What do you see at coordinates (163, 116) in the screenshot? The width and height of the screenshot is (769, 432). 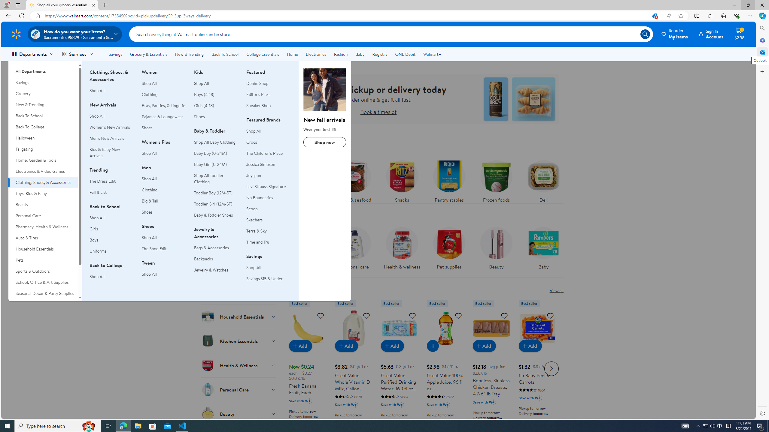 I see `Pajamas & Loungewear` at bounding box center [163, 116].